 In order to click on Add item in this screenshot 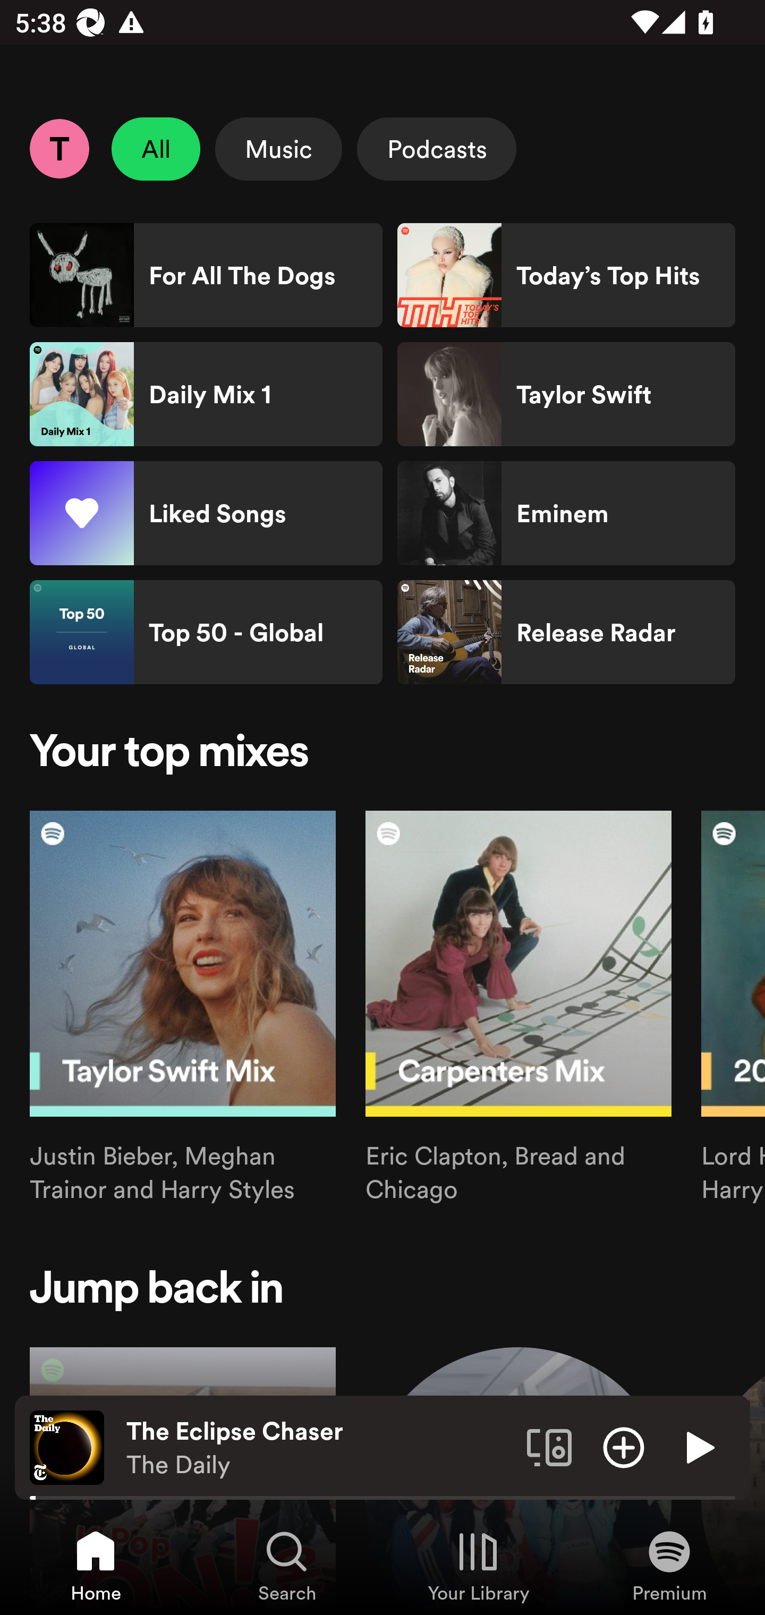, I will do `click(624, 1447)`.